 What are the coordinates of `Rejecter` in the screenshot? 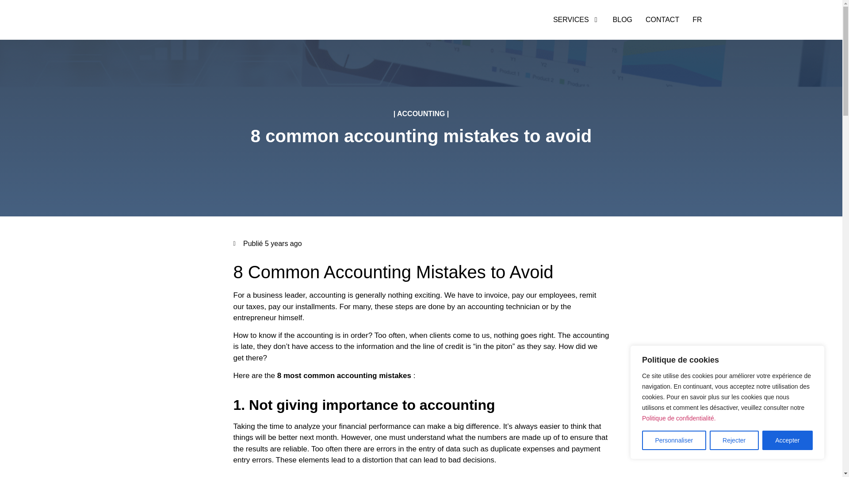 It's located at (734, 440).